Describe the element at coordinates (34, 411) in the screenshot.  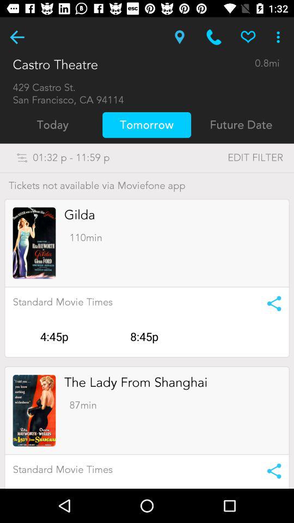
I see `open movie` at that location.